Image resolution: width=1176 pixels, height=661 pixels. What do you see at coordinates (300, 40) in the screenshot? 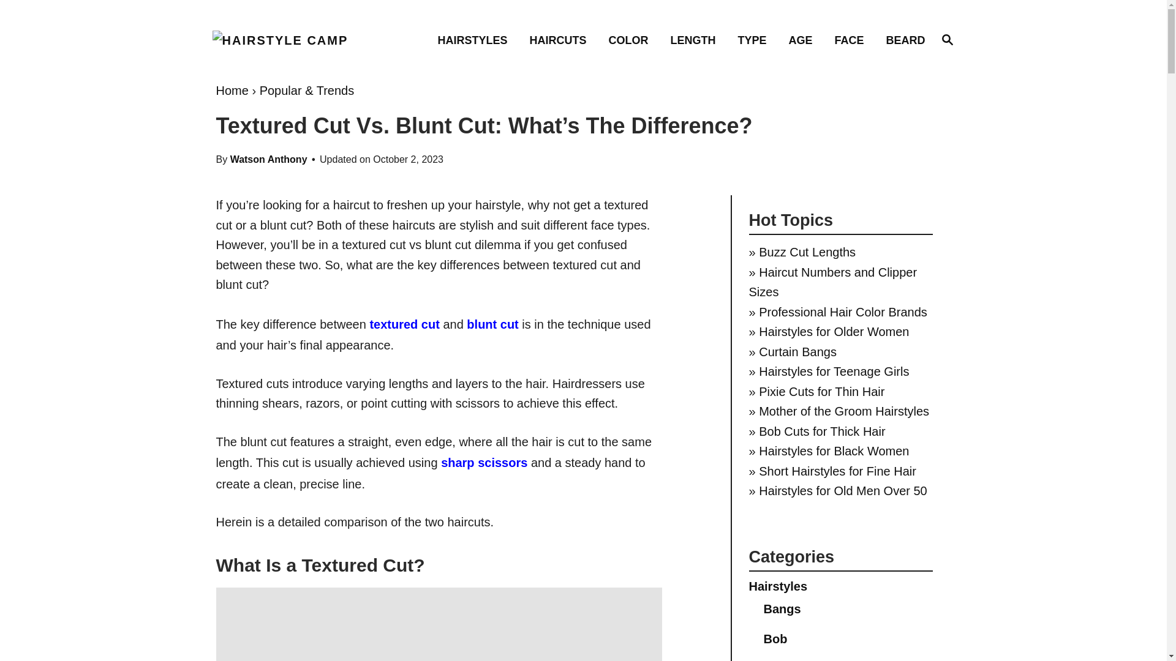
I see `Hairstyle Camp` at bounding box center [300, 40].